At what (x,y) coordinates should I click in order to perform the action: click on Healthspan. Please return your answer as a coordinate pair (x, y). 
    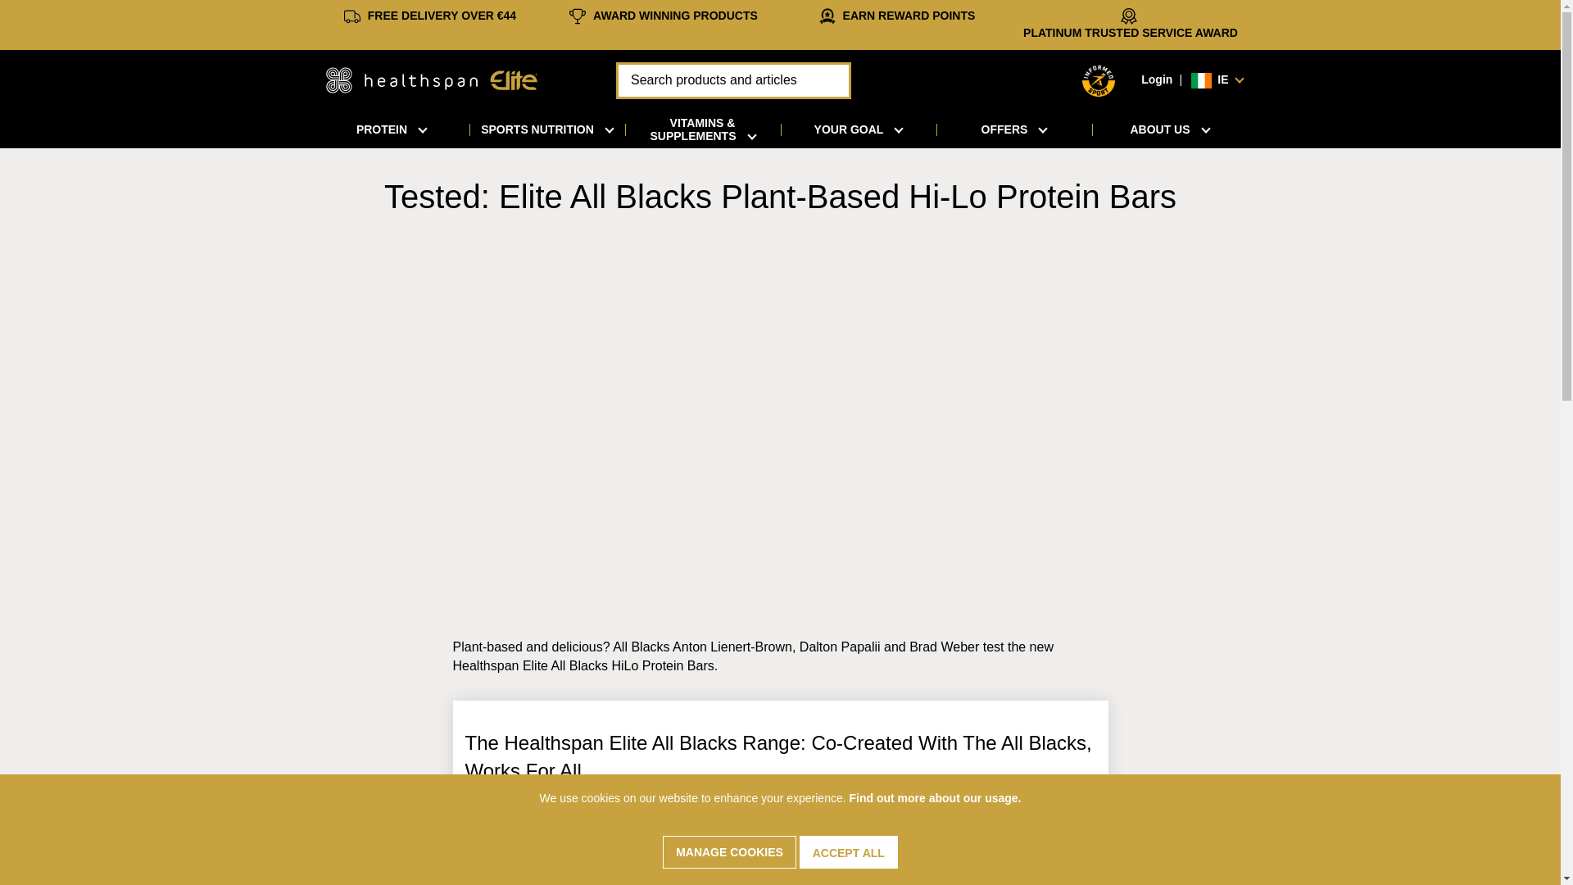
    Looking at the image, I should click on (432, 79).